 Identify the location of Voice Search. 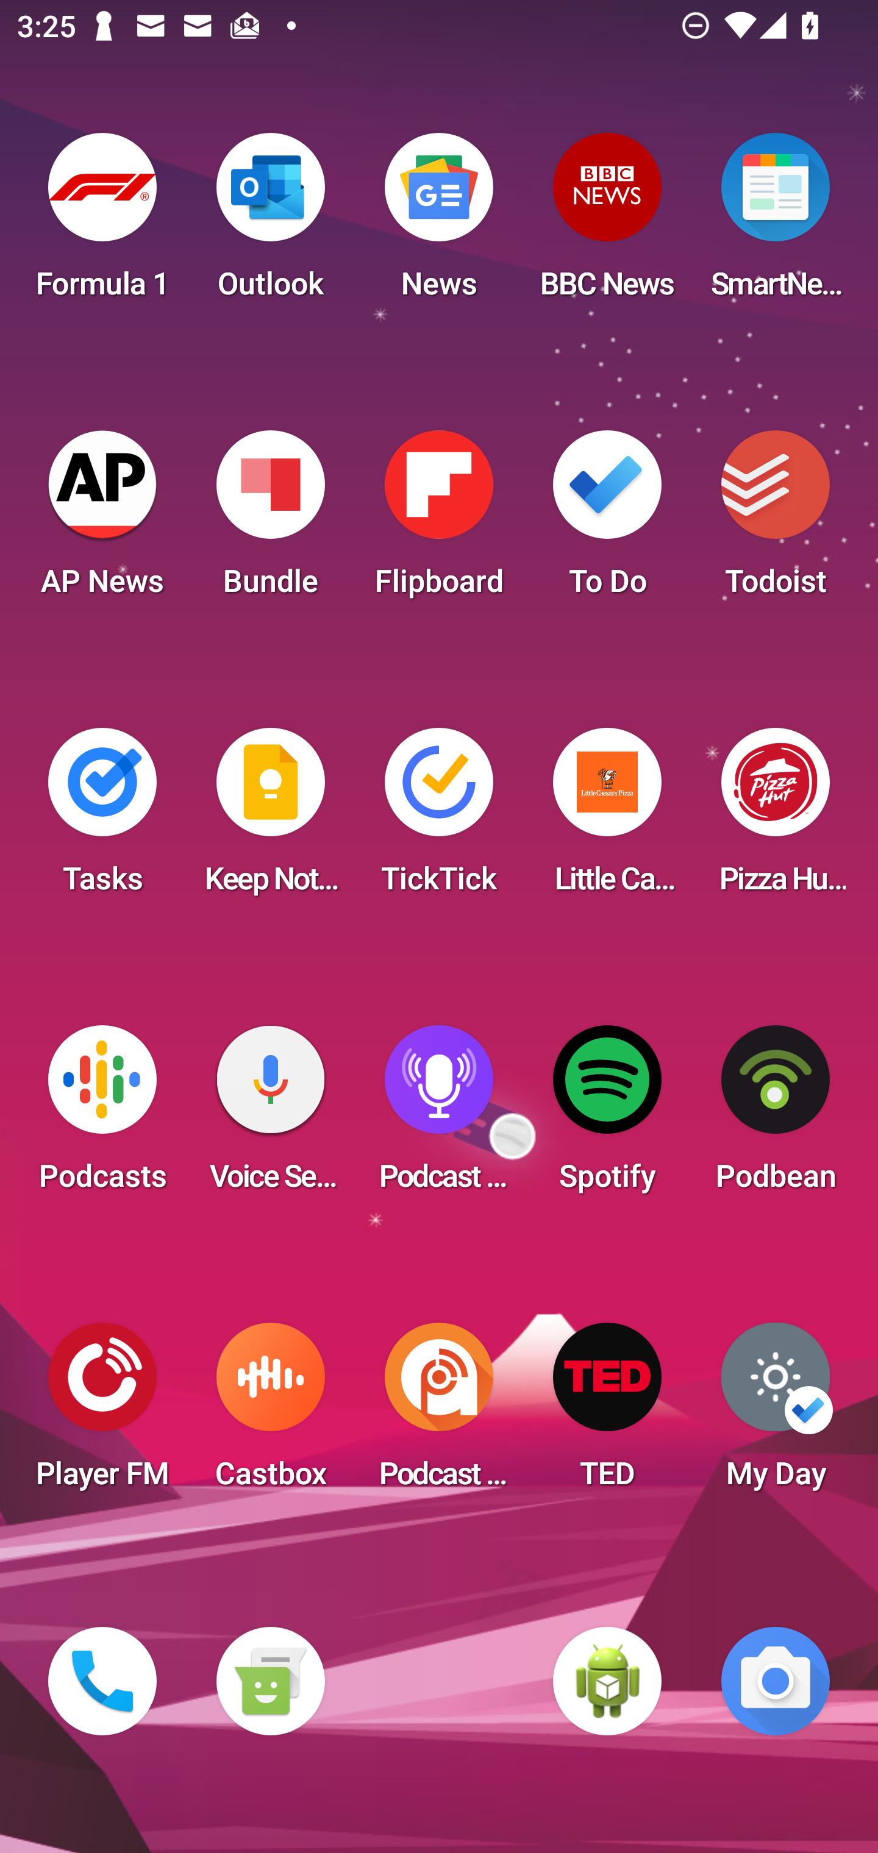
(270, 1115).